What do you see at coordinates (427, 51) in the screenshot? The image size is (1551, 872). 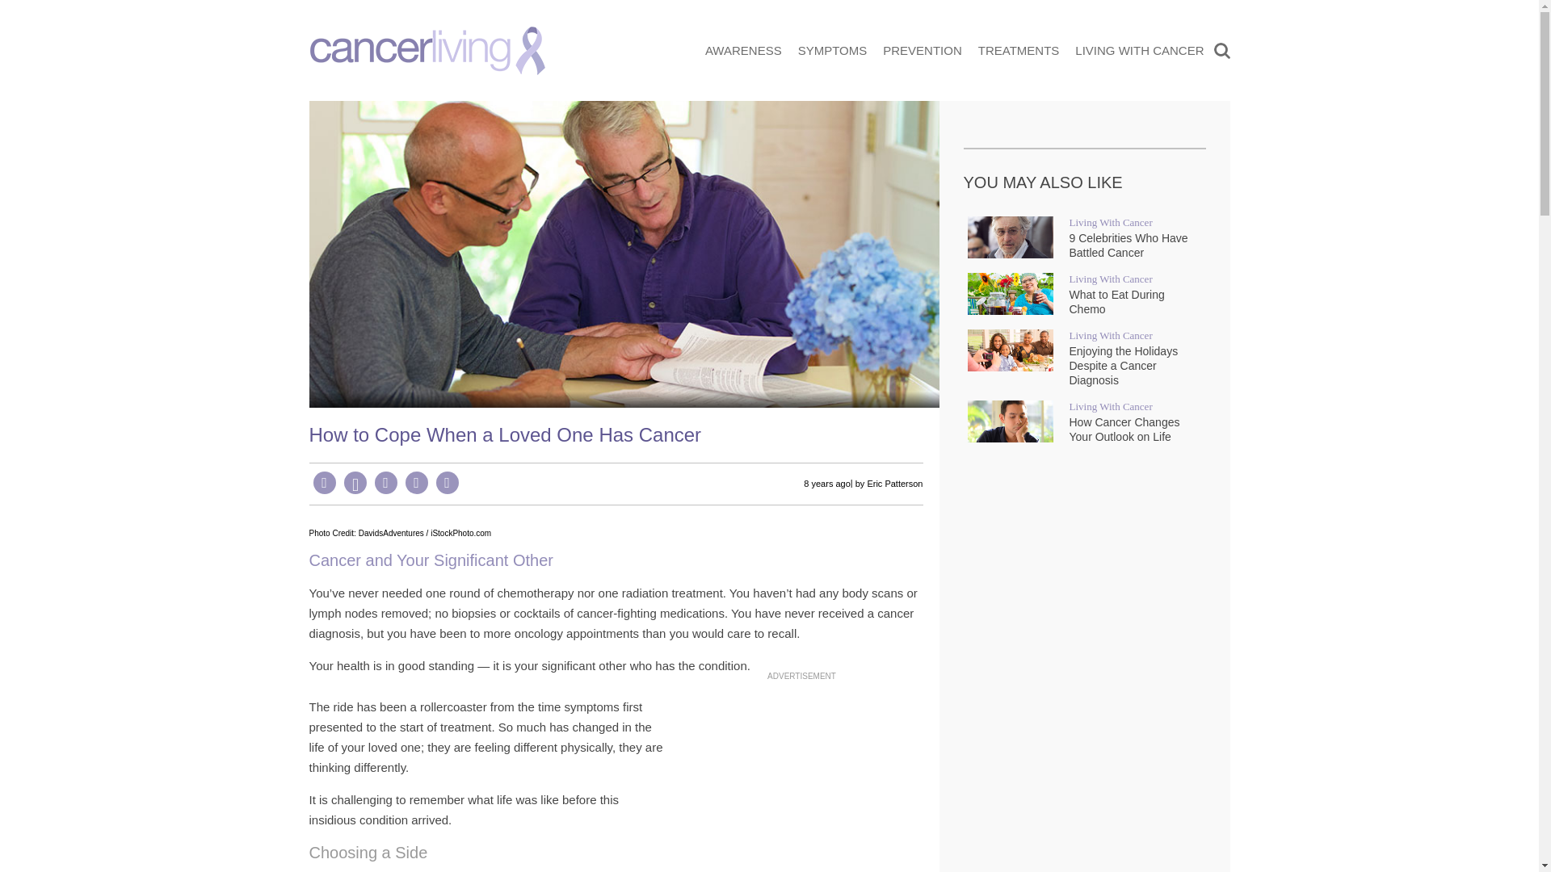 I see `CancerLiving.today` at bounding box center [427, 51].